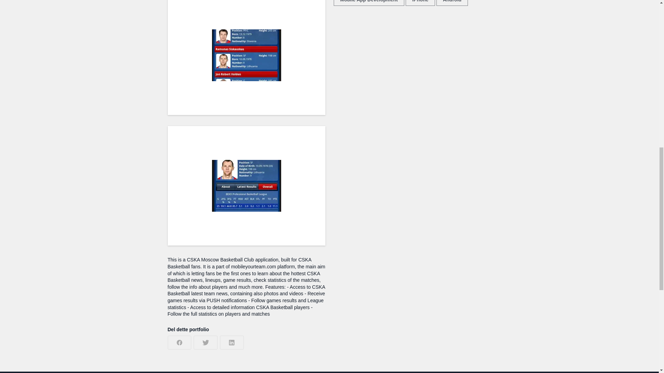  What do you see at coordinates (452, 3) in the screenshot?
I see `Android` at bounding box center [452, 3].